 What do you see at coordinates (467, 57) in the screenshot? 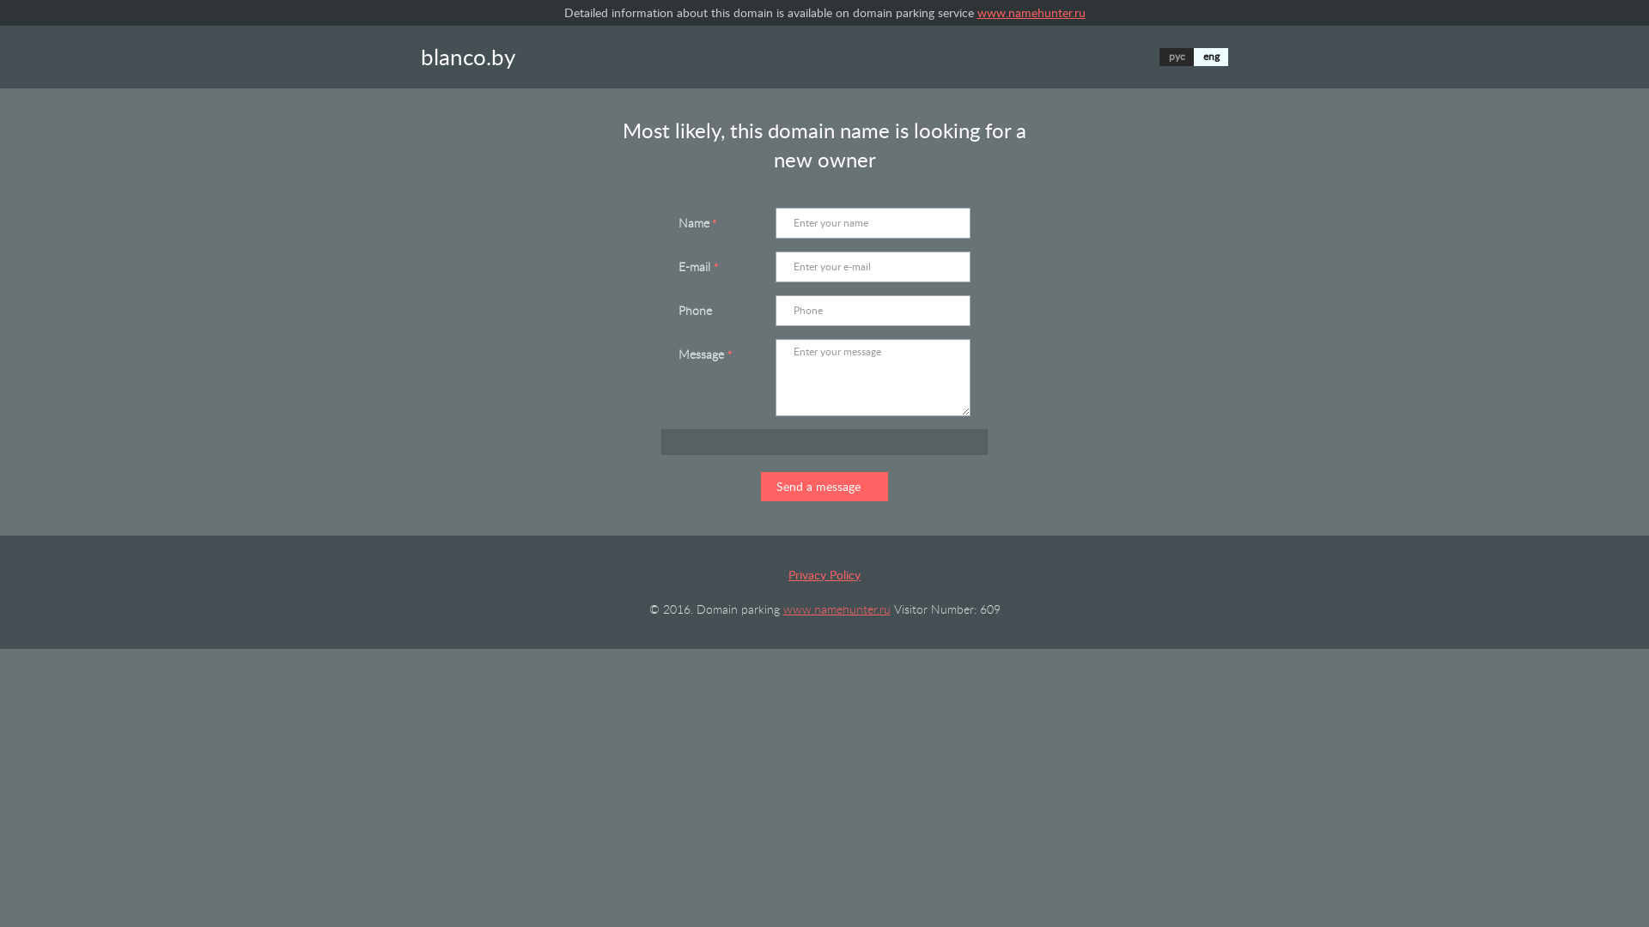
I see `blanco.by` at bounding box center [467, 57].